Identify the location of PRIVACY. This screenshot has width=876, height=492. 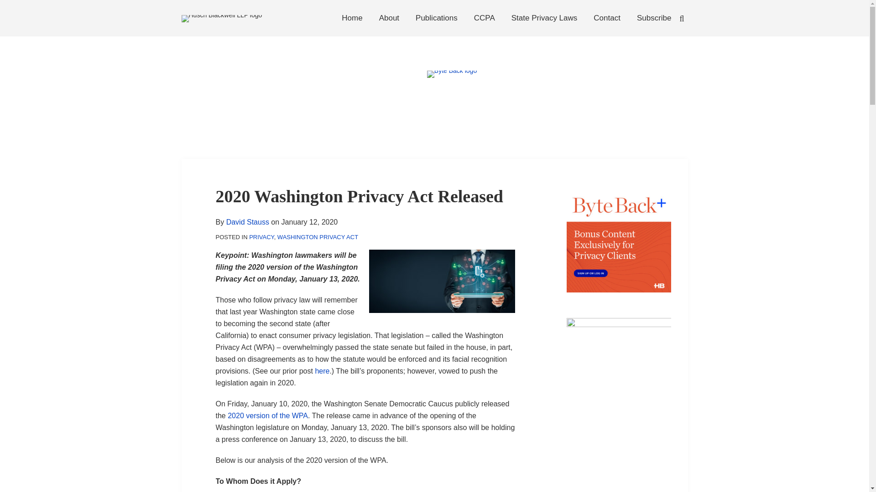
(261, 237).